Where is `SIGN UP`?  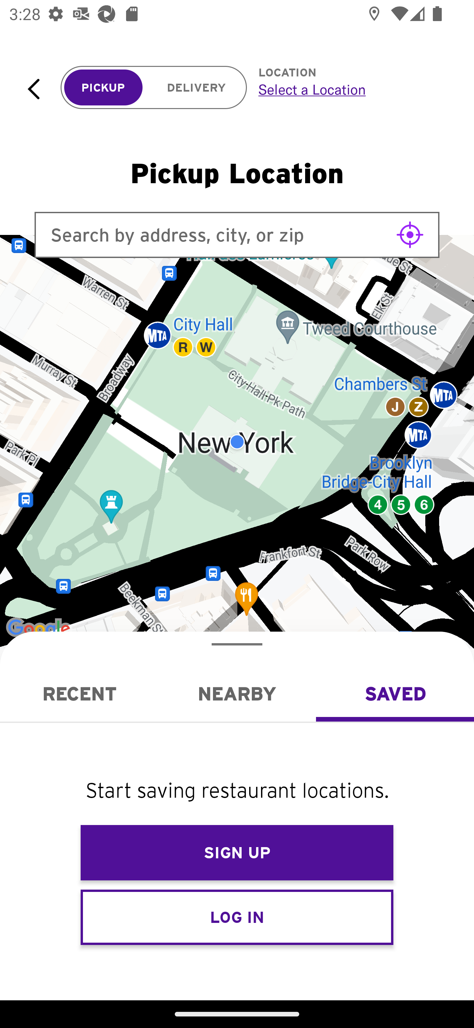 SIGN UP is located at coordinates (237, 853).